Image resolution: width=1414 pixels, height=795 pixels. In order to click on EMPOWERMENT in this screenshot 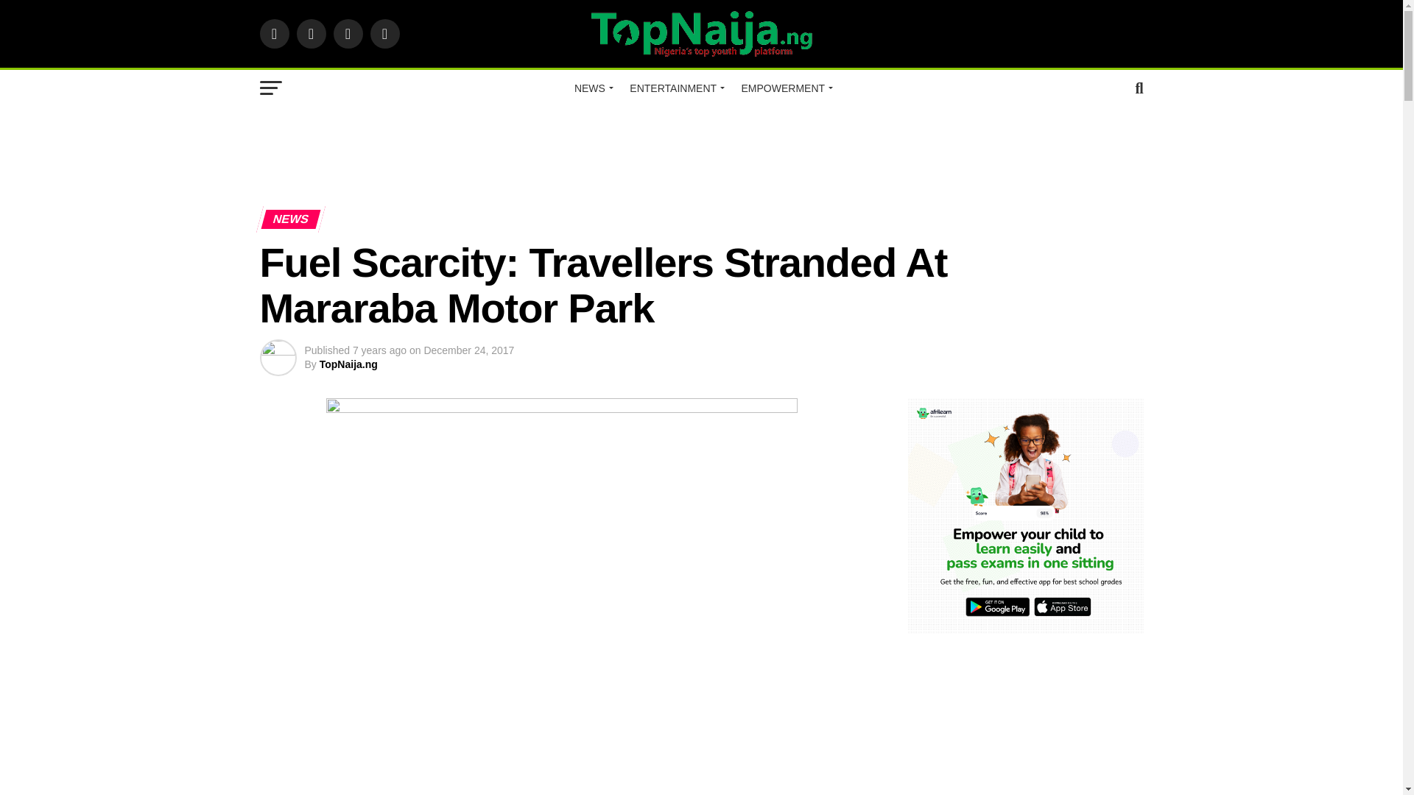, I will do `click(785, 88)`.